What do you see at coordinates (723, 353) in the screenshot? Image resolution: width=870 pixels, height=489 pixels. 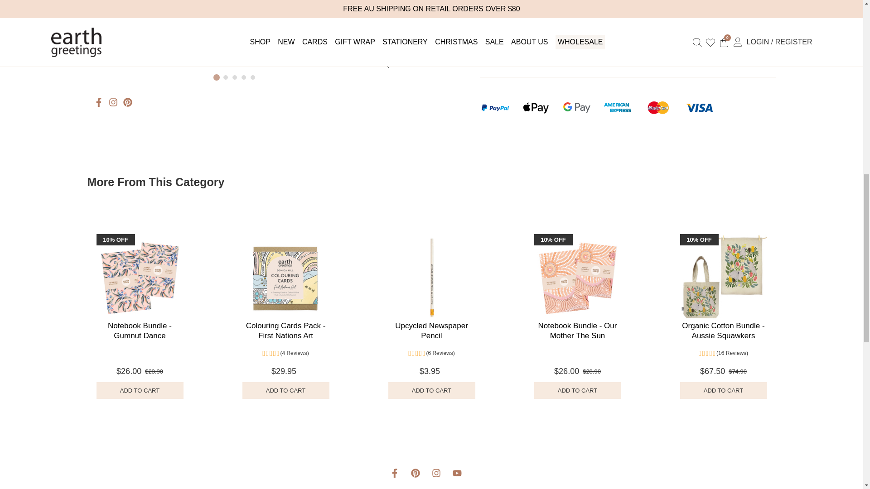 I see `4.88 Stars - 16 Reviews` at bounding box center [723, 353].